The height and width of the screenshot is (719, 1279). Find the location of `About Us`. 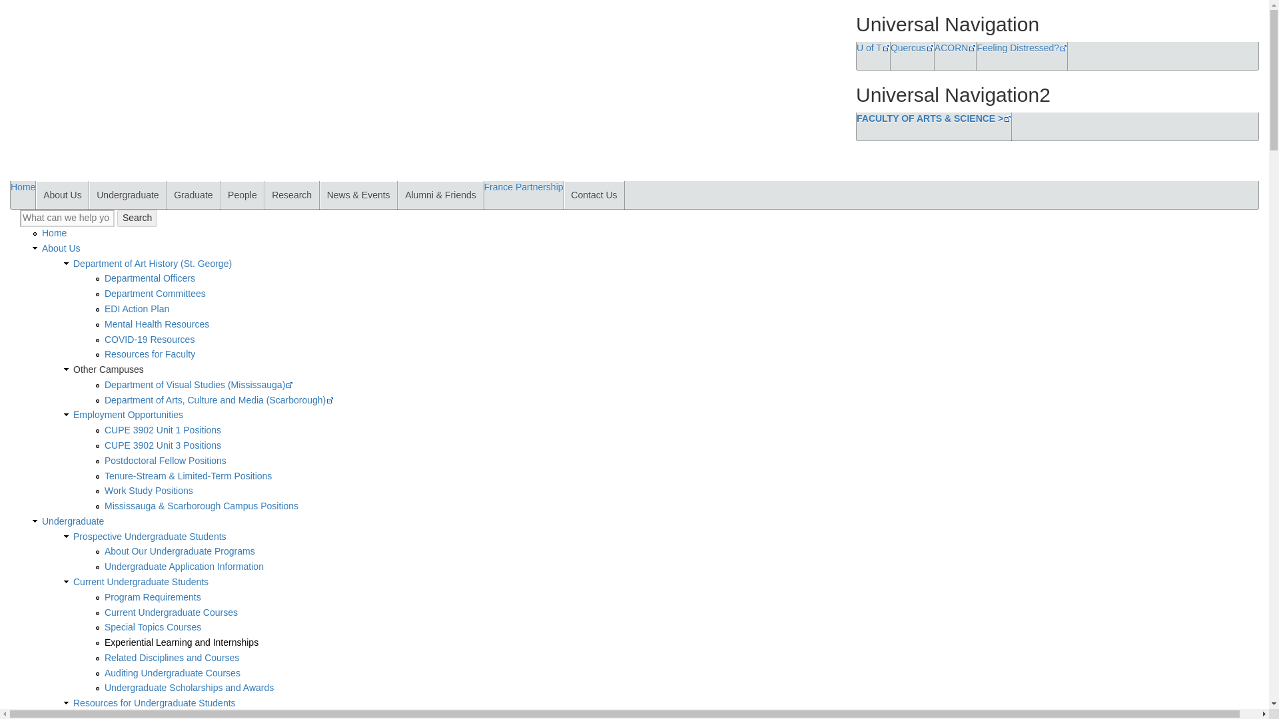

About Us is located at coordinates (61, 195).